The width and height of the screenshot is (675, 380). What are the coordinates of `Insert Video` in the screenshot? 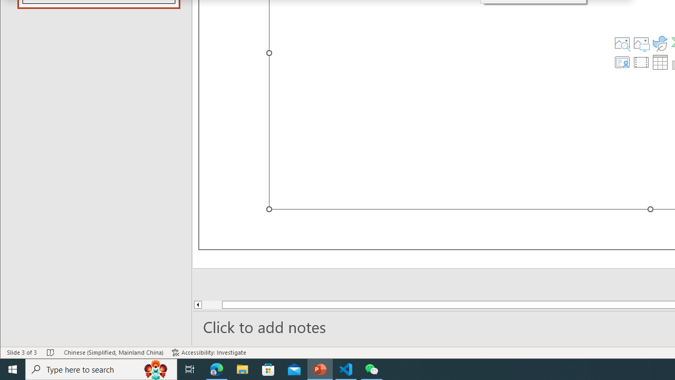 It's located at (641, 62).